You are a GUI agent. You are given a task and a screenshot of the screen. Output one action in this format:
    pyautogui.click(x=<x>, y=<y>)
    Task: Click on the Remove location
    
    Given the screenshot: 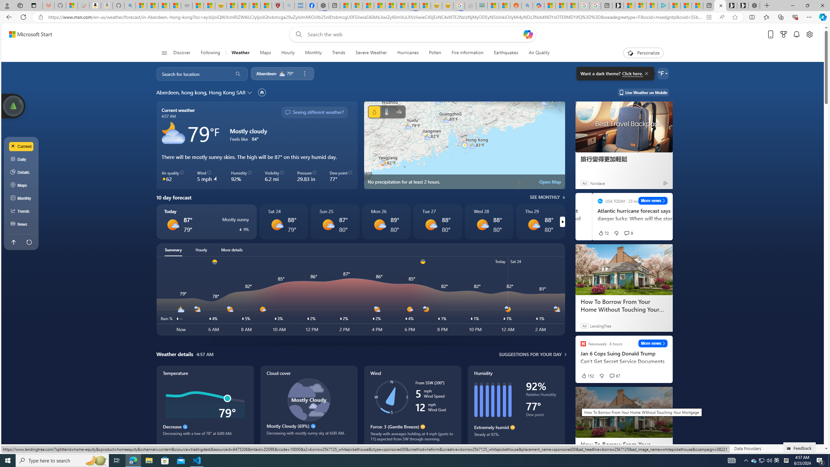 What is the action you would take?
    pyautogui.click(x=304, y=73)
    